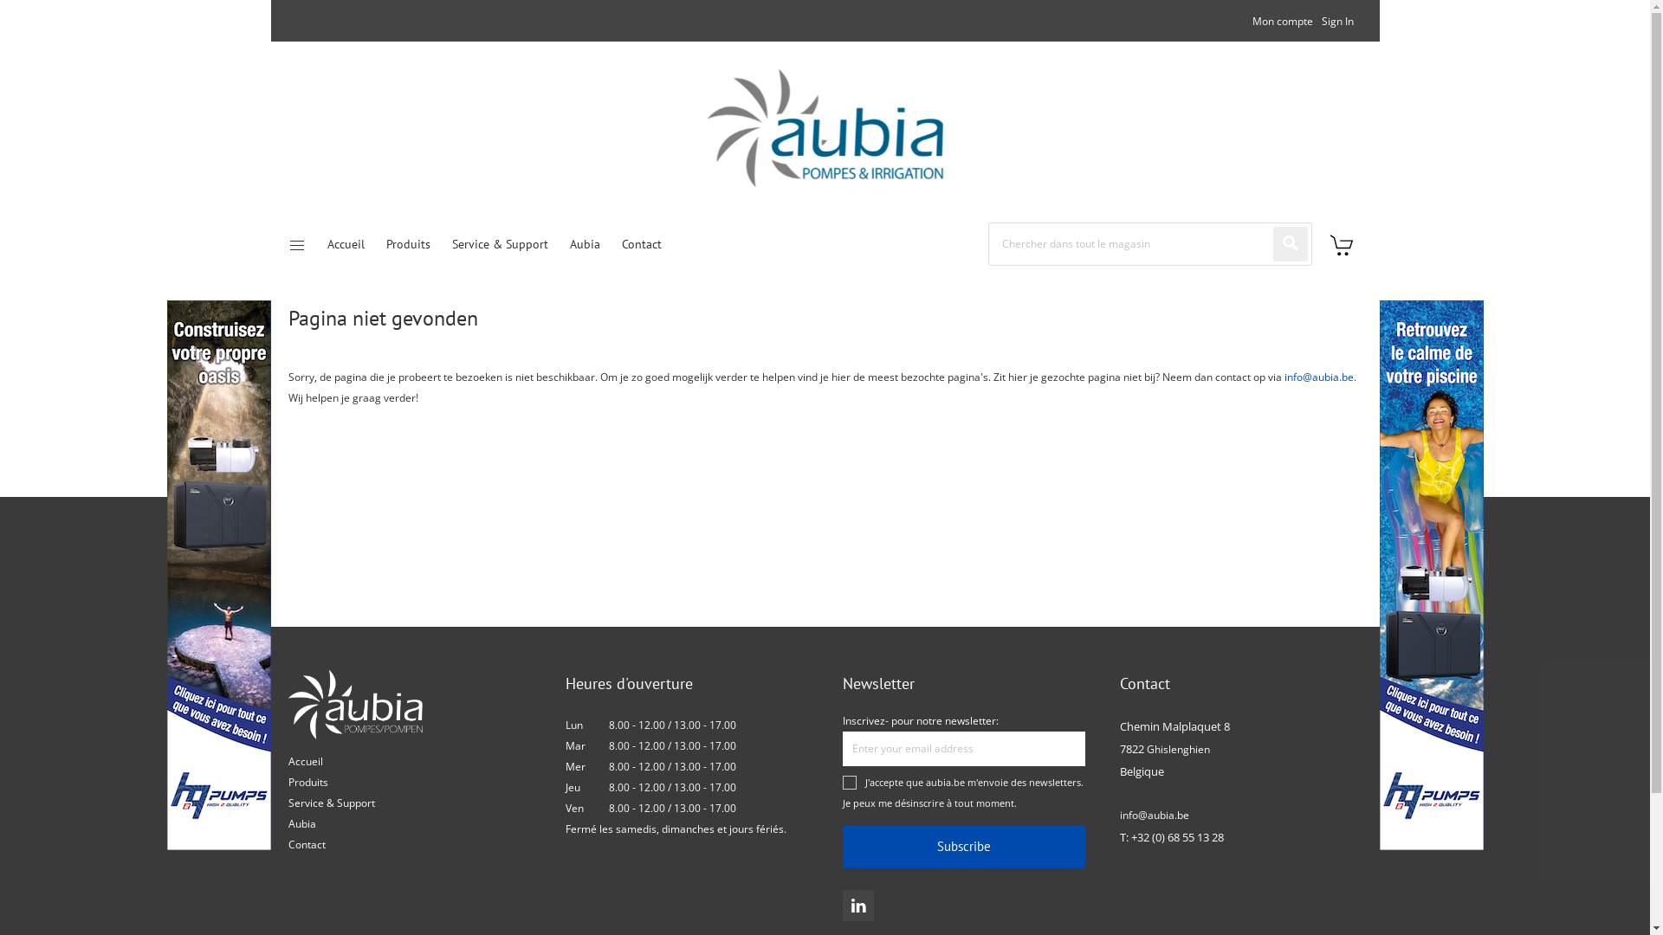 The width and height of the screenshot is (1663, 935). What do you see at coordinates (307, 783) in the screenshot?
I see `Produits` at bounding box center [307, 783].